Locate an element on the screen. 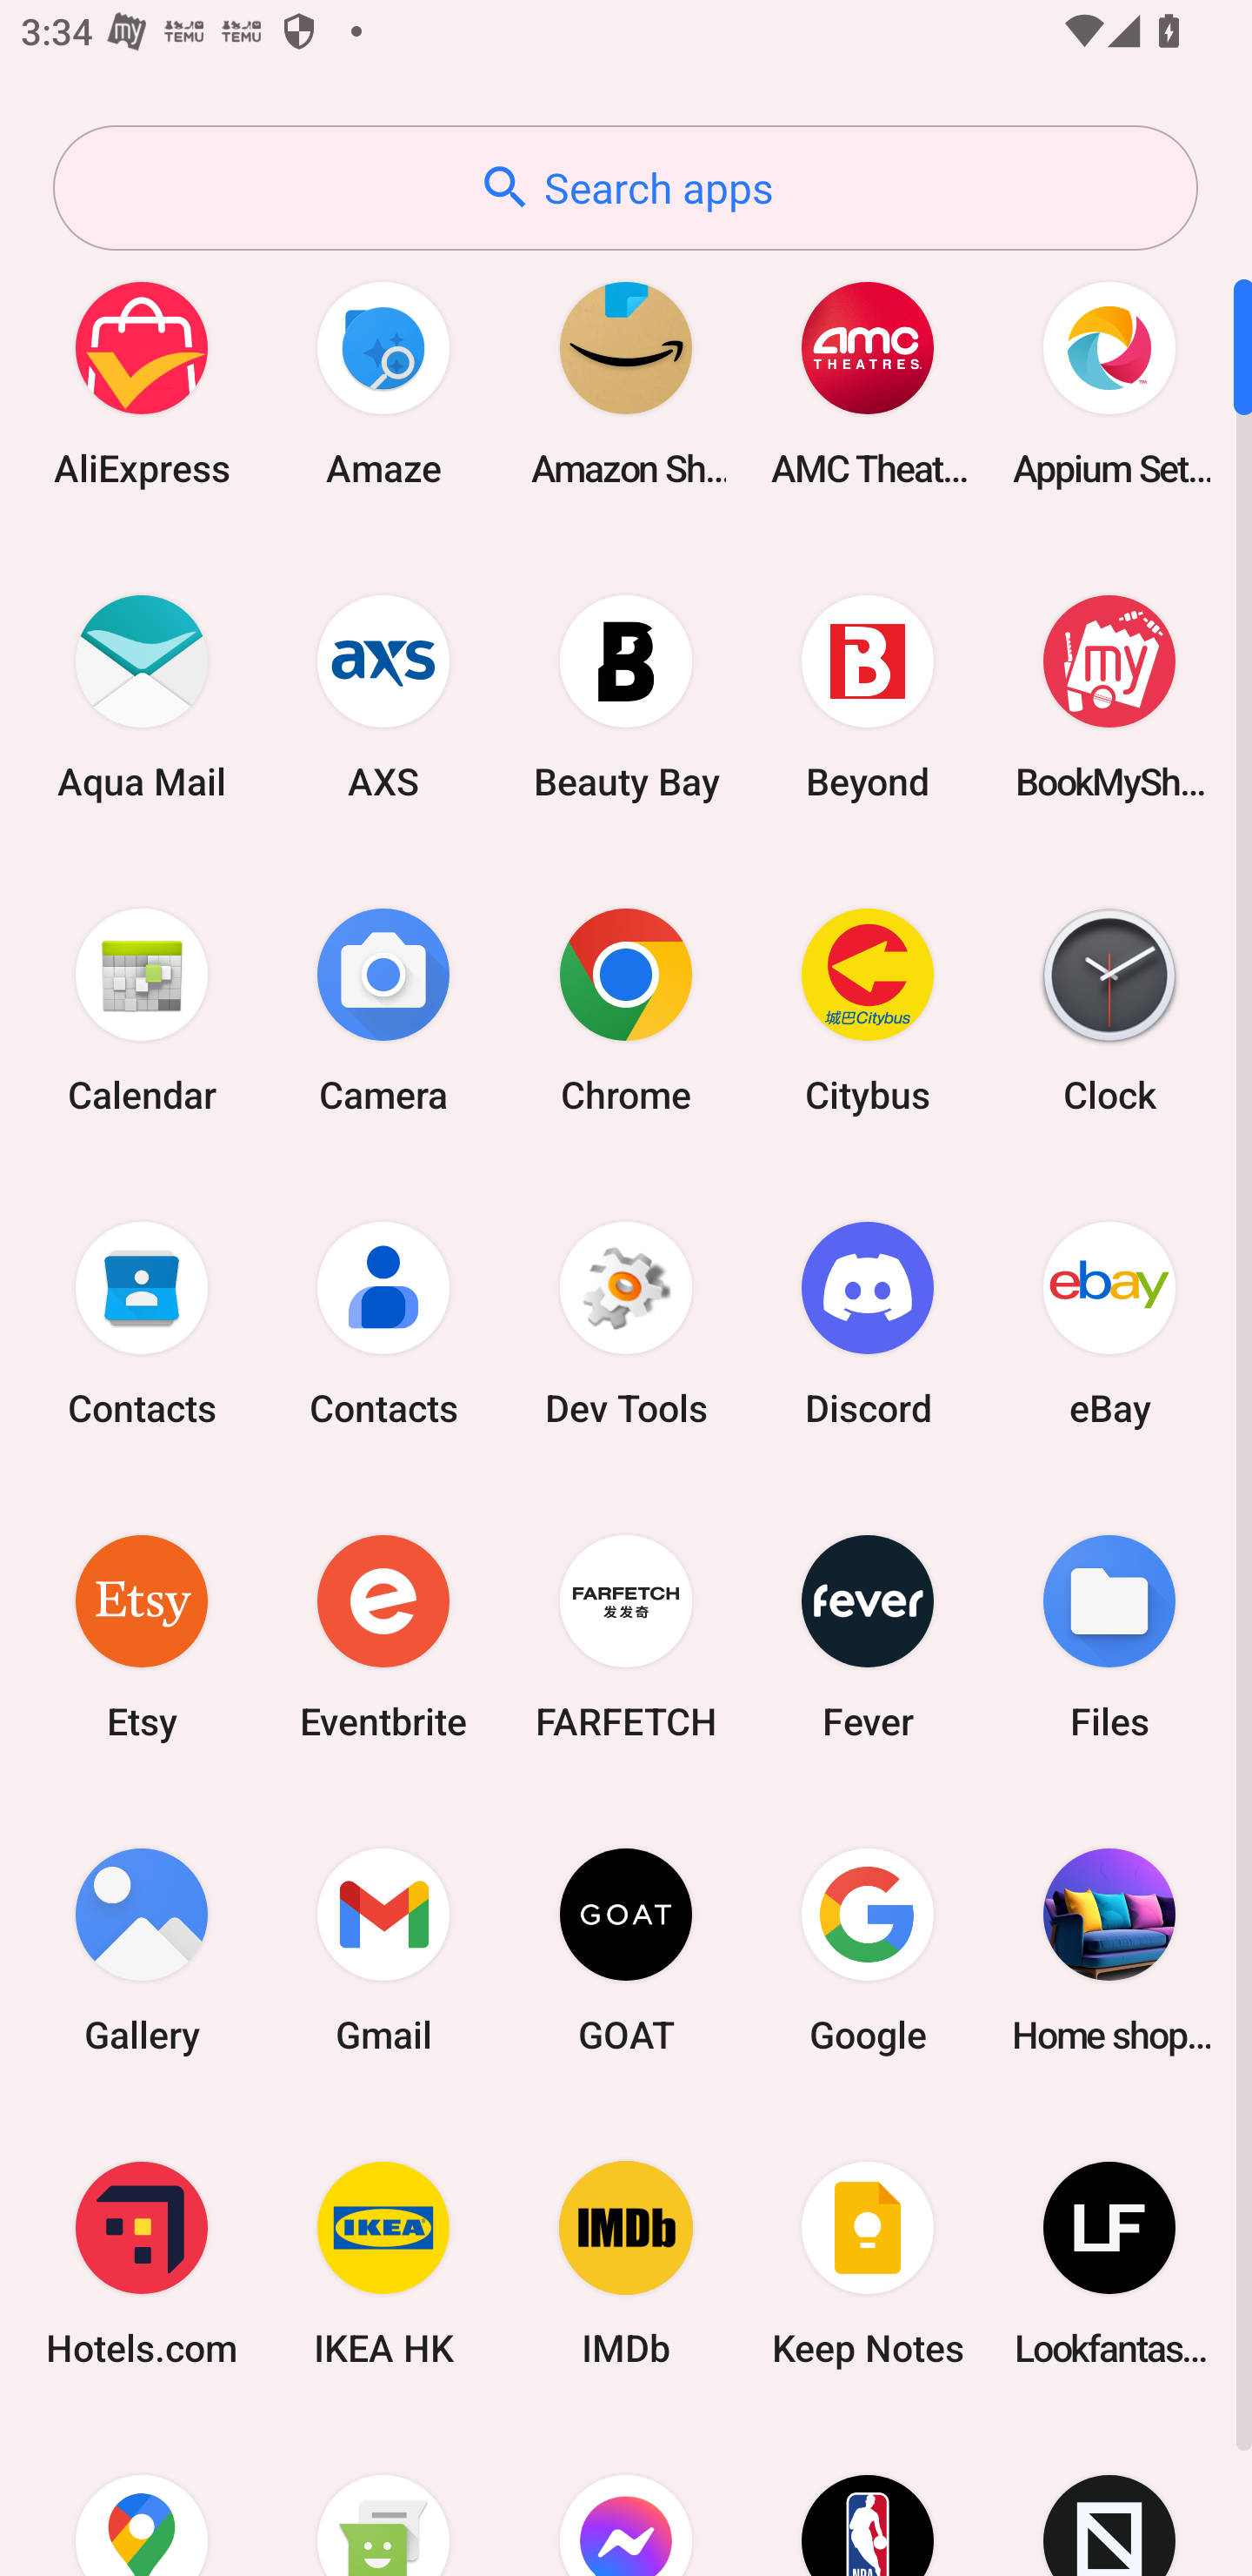 The image size is (1252, 2576). FARFETCH is located at coordinates (626, 1636).